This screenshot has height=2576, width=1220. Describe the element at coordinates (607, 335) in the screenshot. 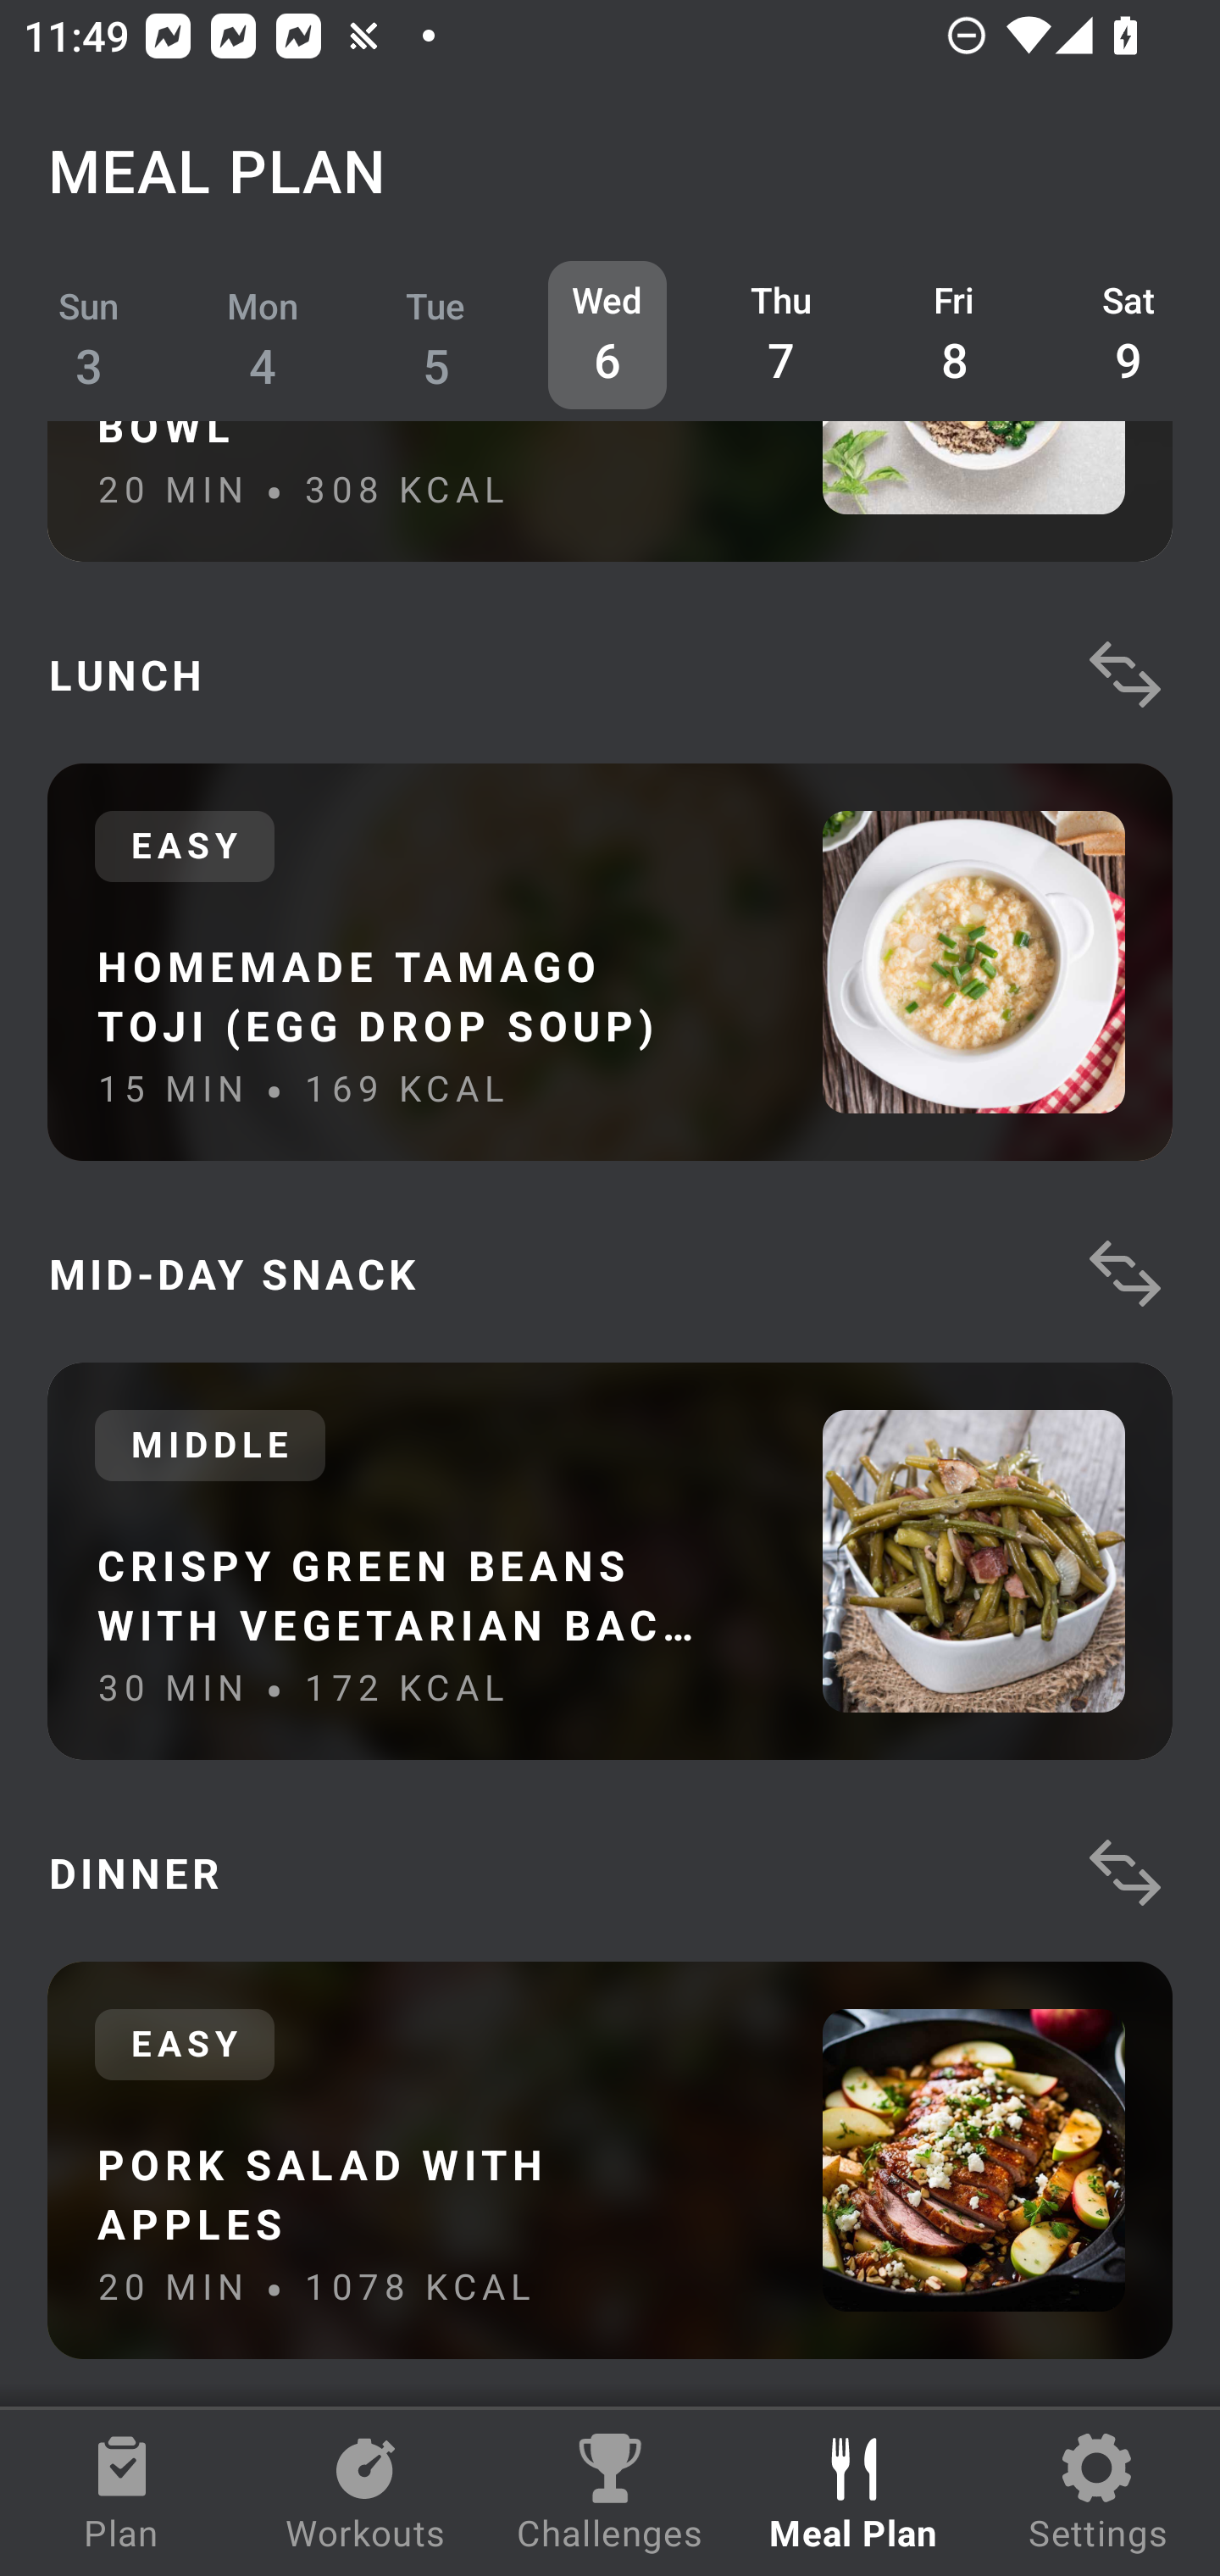

I see `Wed 6` at that location.